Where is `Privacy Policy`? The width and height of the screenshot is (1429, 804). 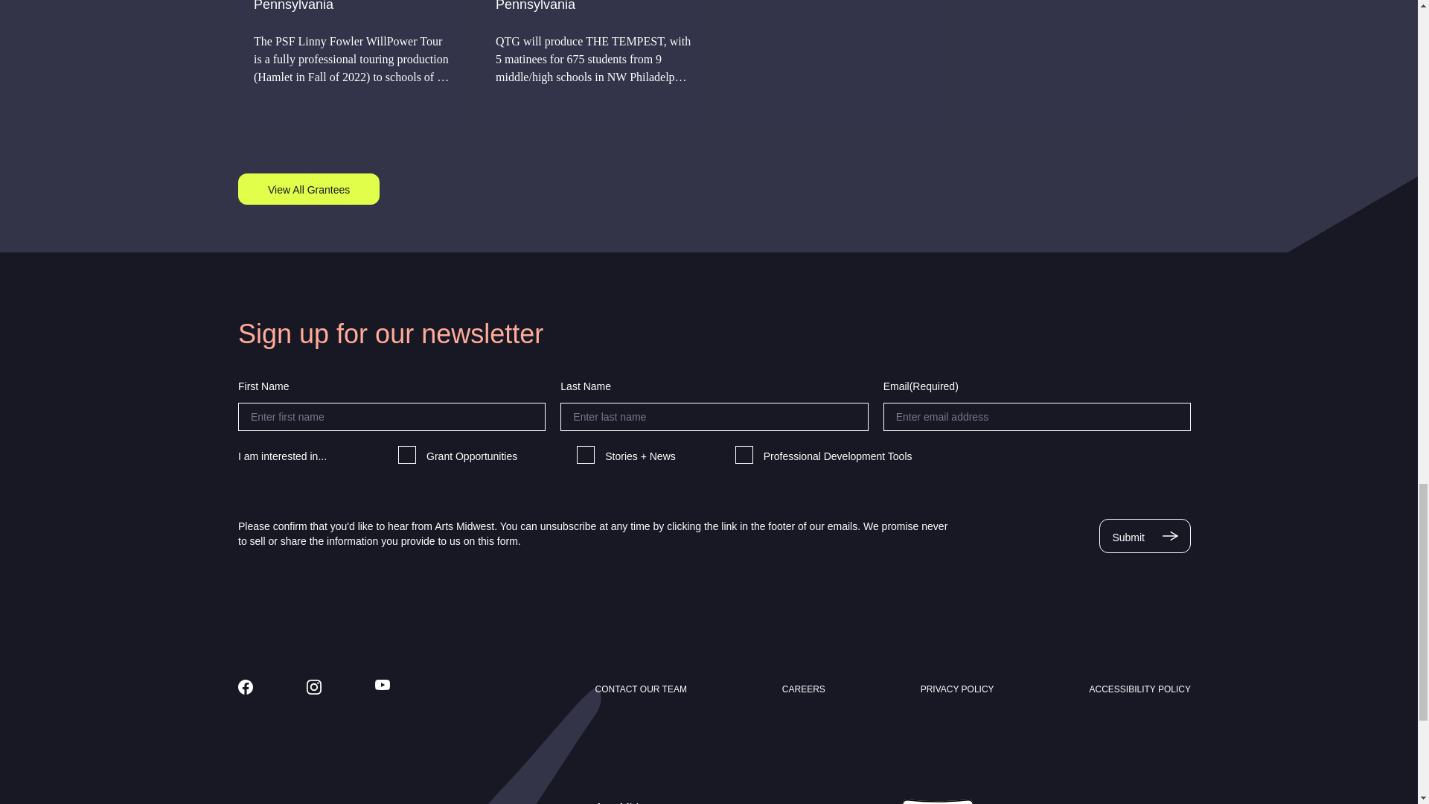 Privacy Policy is located at coordinates (957, 689).